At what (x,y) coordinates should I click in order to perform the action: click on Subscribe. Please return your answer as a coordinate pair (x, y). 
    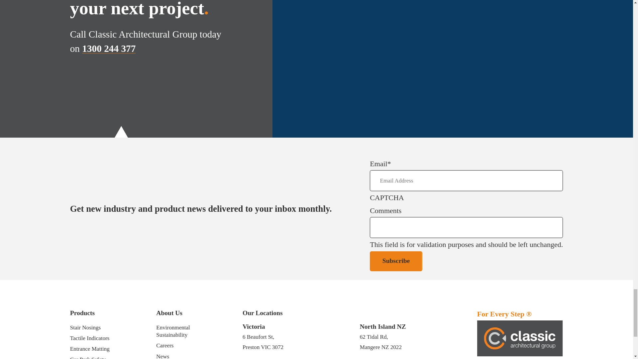
    Looking at the image, I should click on (396, 261).